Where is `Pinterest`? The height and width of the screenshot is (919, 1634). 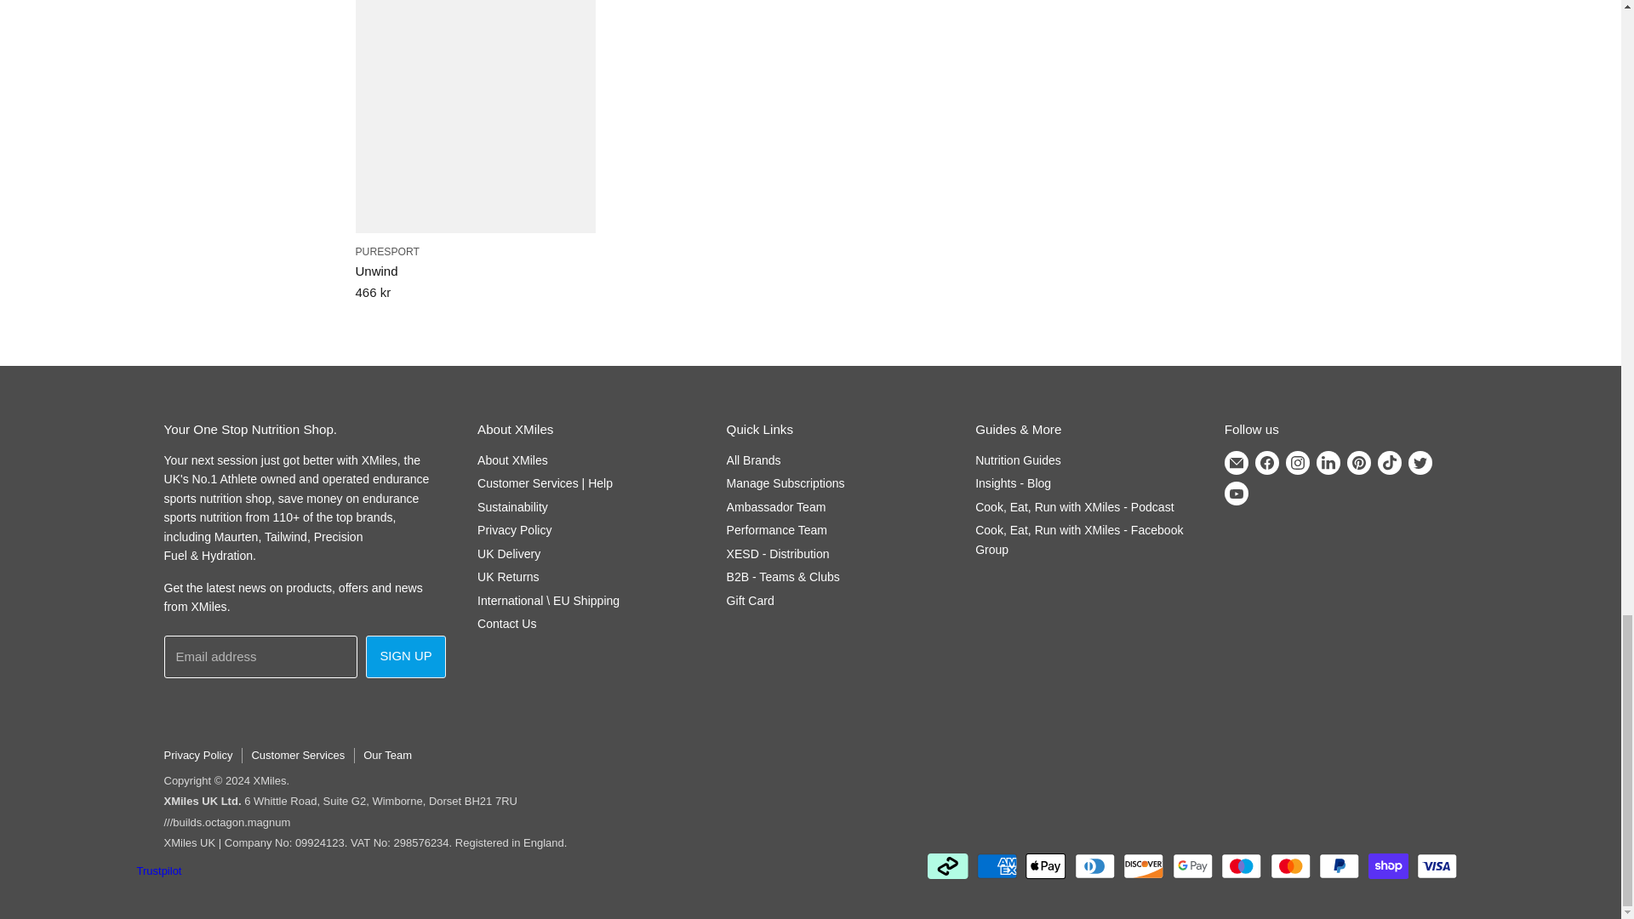 Pinterest is located at coordinates (1358, 462).